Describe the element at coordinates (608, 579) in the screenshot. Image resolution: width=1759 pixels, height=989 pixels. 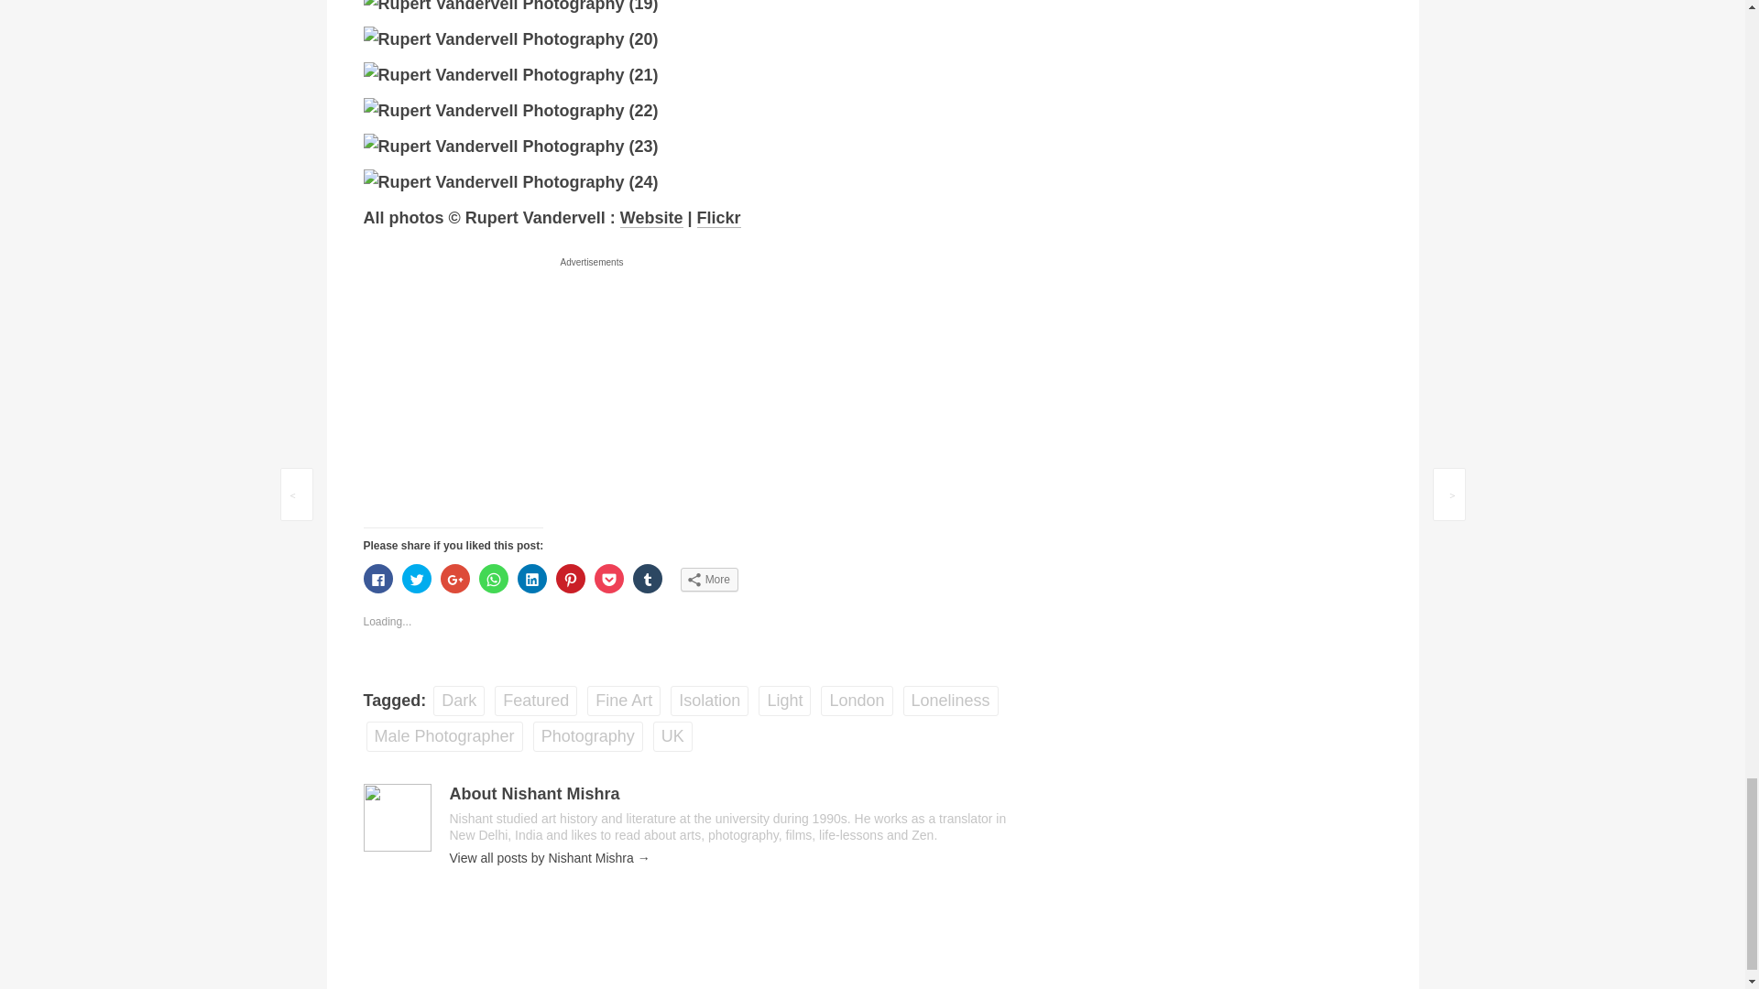
I see `Click to share on Pocket` at that location.